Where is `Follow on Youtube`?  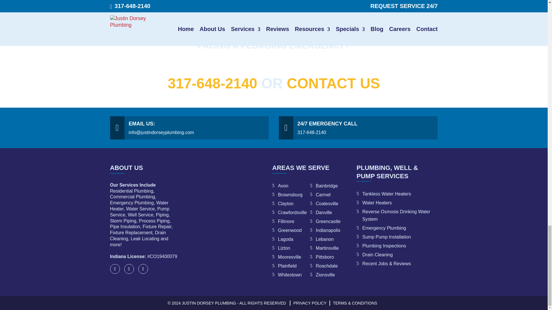
Follow on Youtube is located at coordinates (143, 269).